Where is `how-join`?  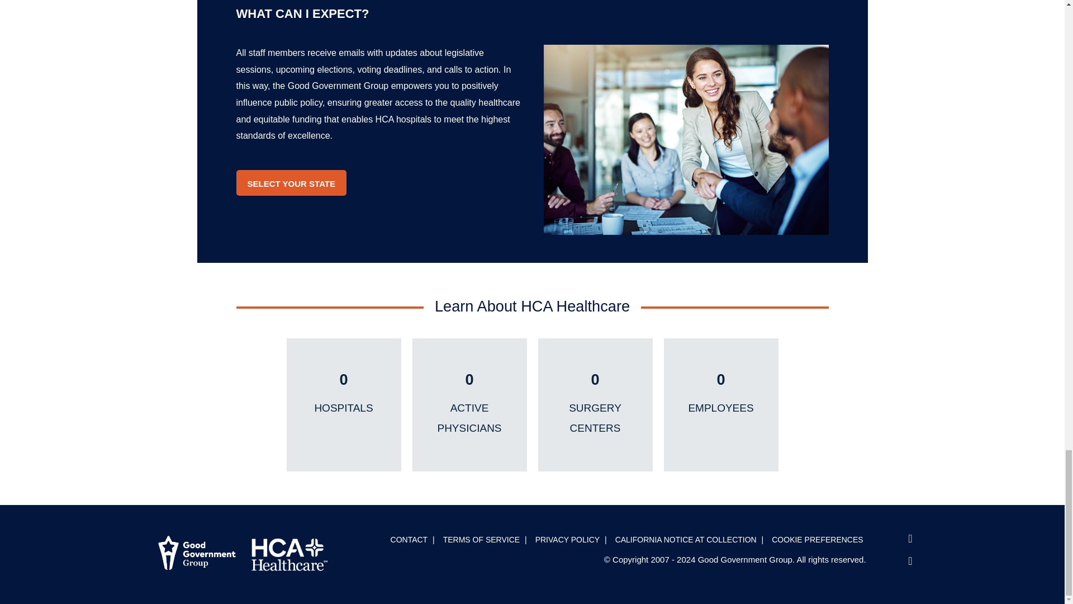
how-join is located at coordinates (685, 140).